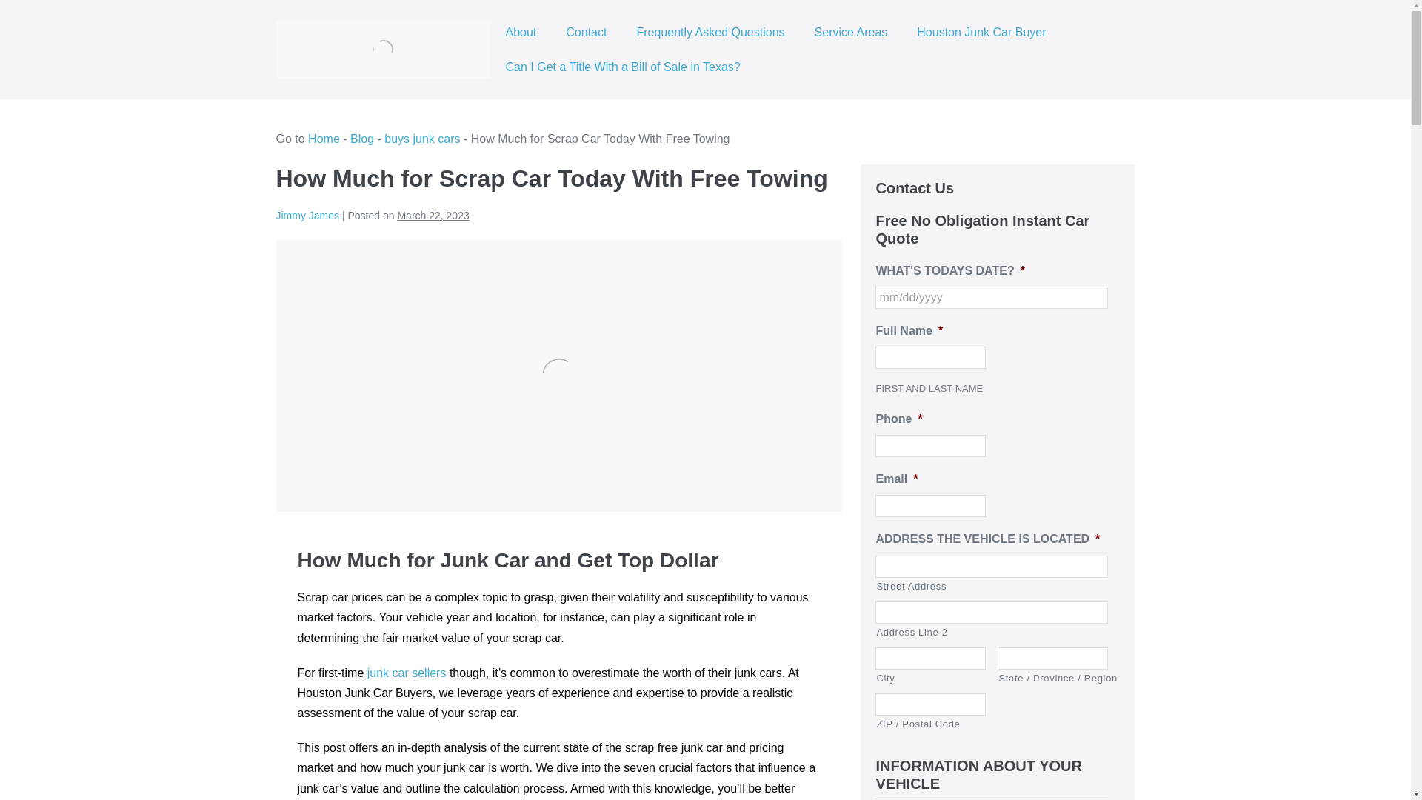  I want to click on junk car sellers, so click(404, 673).